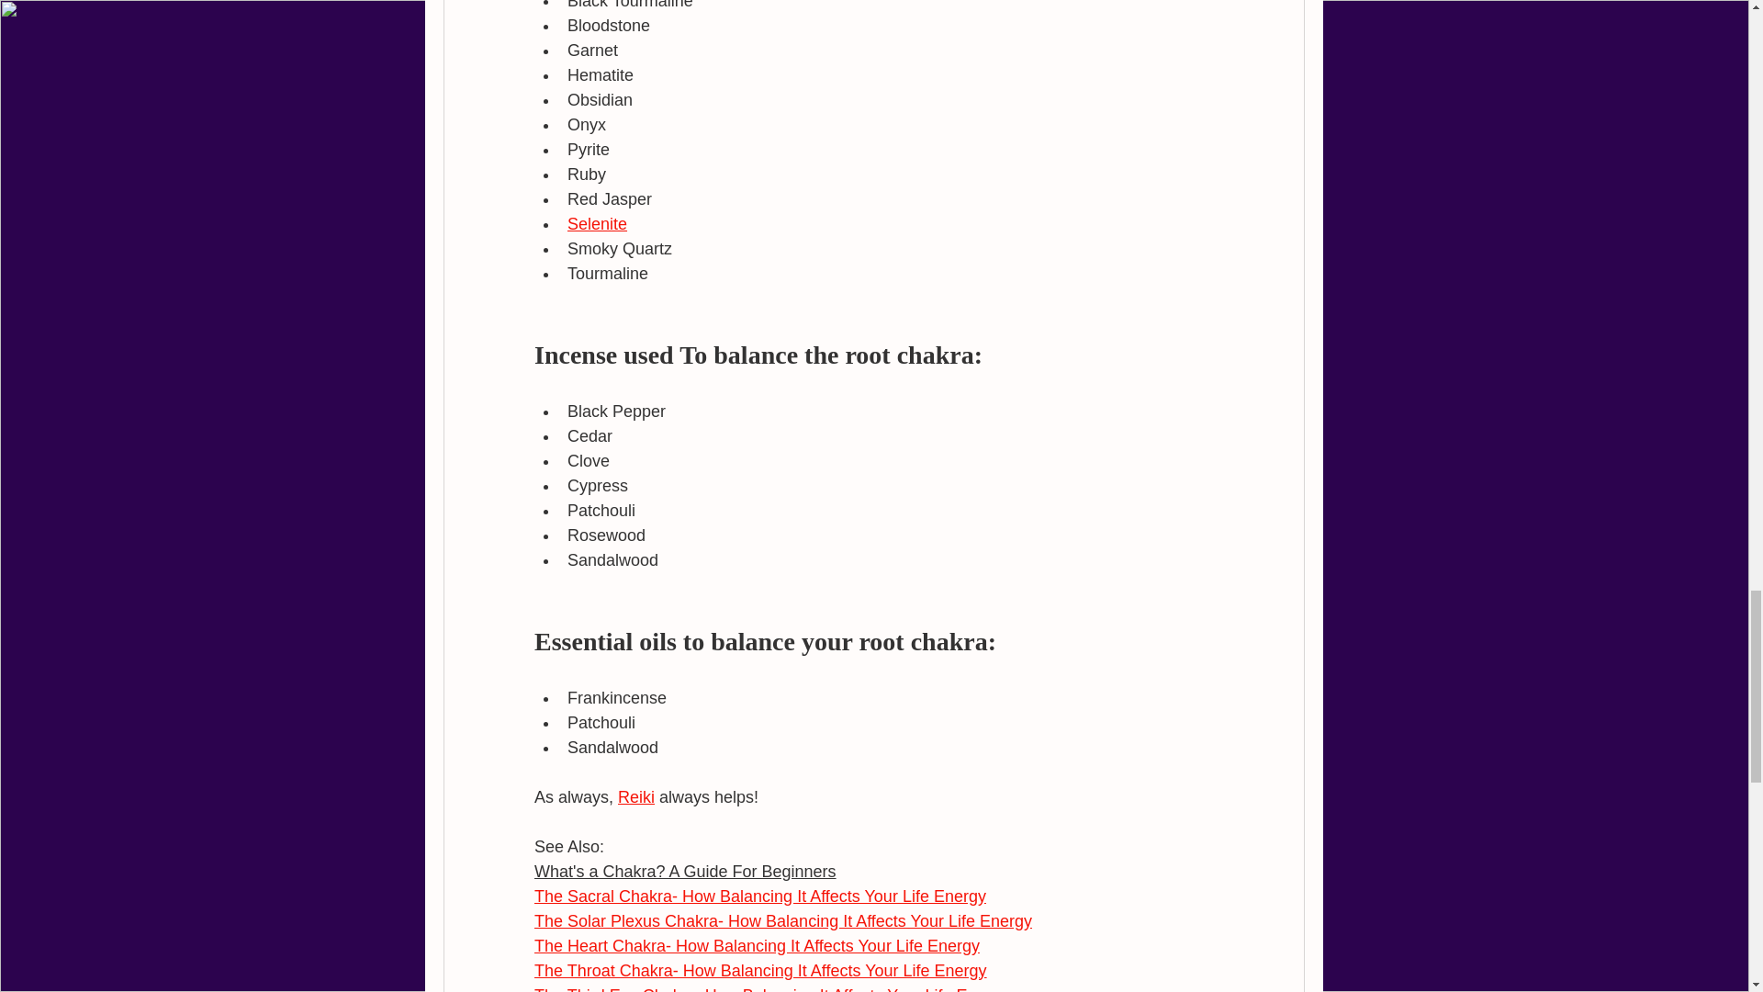  What do you see at coordinates (757, 946) in the screenshot?
I see `The Heart Chakra- How Balancing It Affects Your Life Energy` at bounding box center [757, 946].